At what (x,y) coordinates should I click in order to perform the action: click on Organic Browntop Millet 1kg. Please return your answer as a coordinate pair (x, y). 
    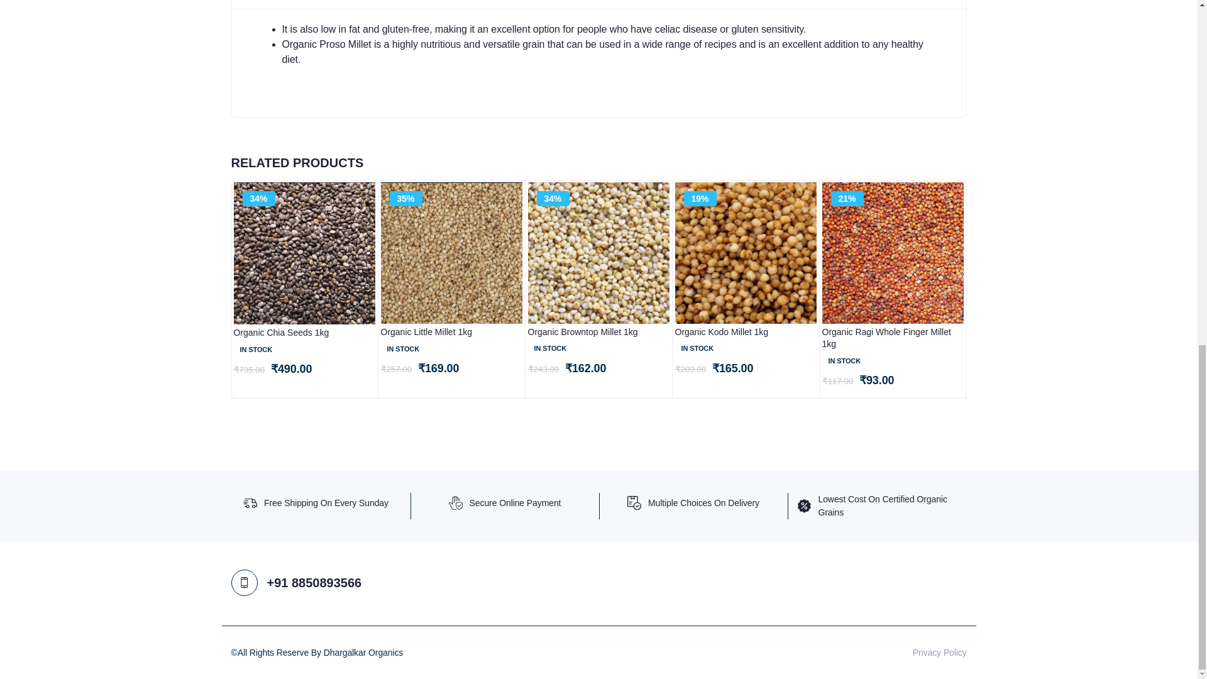
    Looking at the image, I should click on (598, 332).